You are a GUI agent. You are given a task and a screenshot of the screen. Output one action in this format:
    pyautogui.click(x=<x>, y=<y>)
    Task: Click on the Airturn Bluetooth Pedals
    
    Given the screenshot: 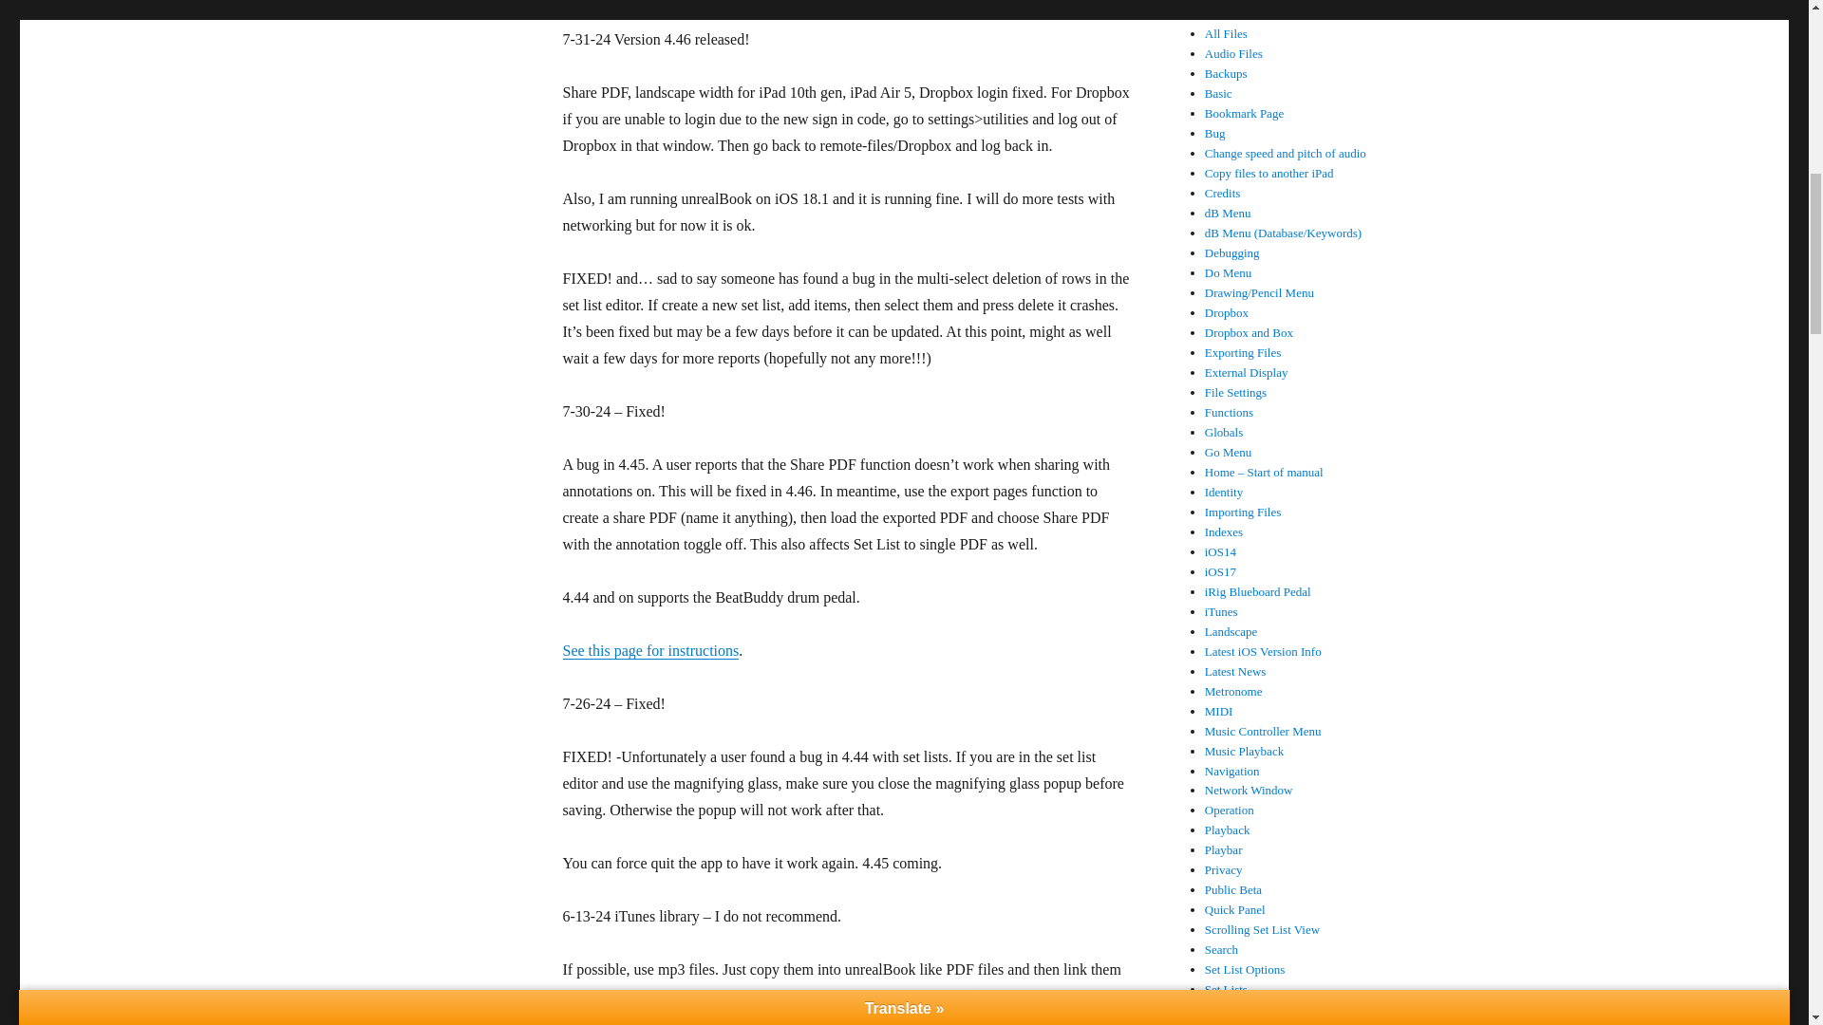 What is the action you would take?
    pyautogui.click(x=1267, y=13)
    